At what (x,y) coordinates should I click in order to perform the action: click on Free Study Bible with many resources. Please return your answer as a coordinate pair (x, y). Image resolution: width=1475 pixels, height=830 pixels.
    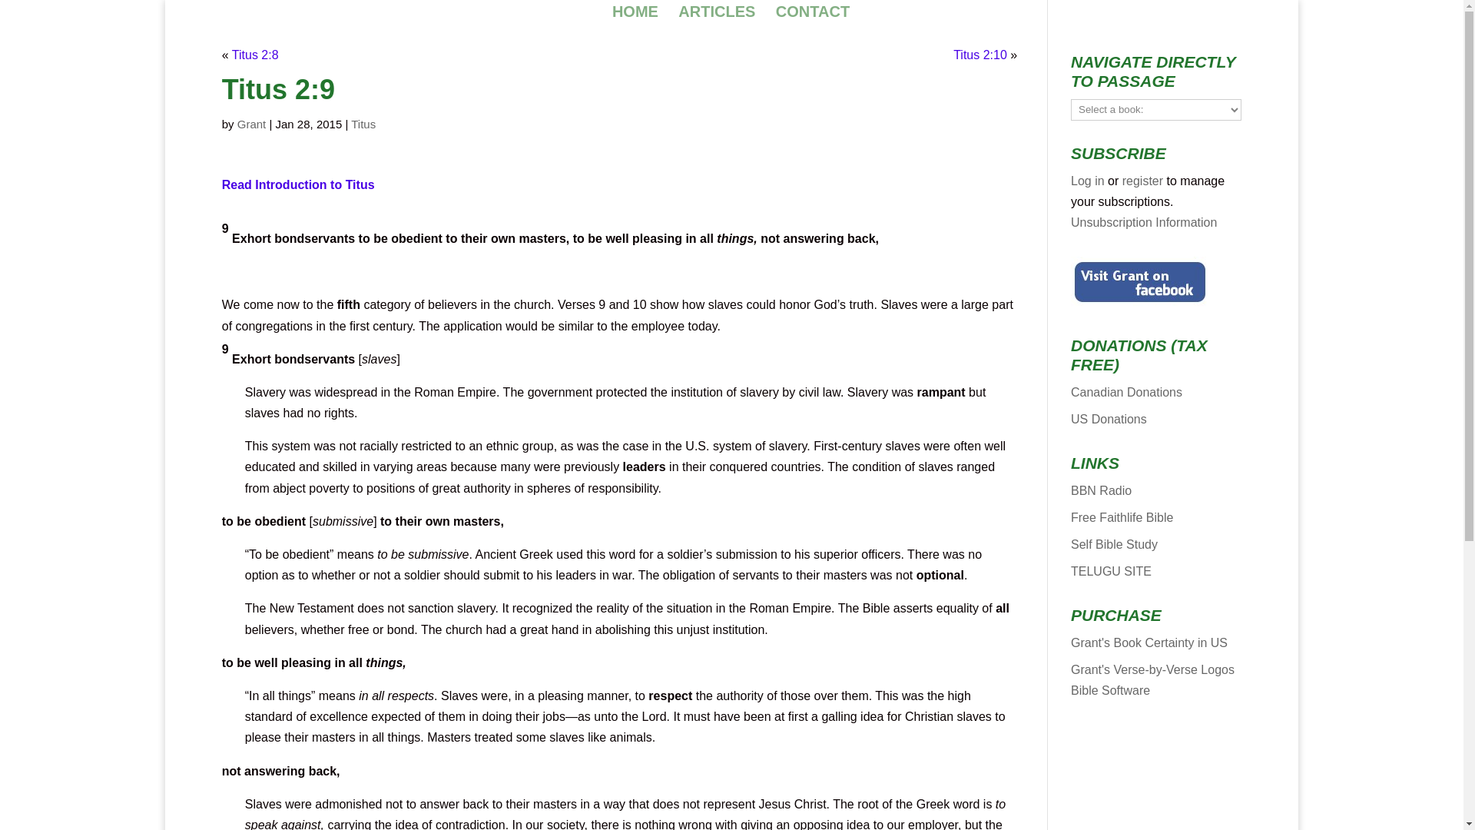
    Looking at the image, I should click on (1122, 517).